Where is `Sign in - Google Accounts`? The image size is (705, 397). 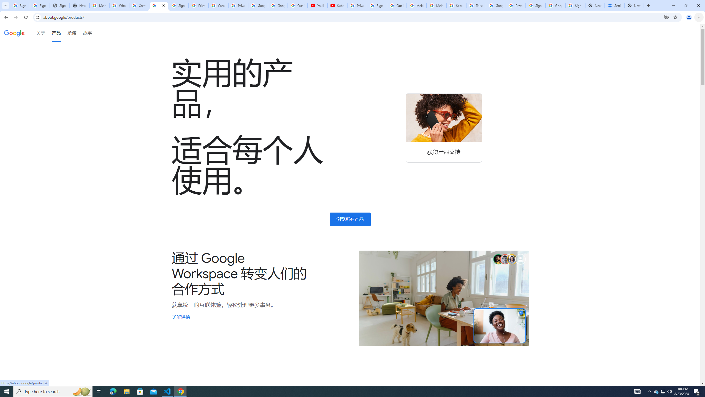 Sign in - Google Accounts is located at coordinates (377, 6).